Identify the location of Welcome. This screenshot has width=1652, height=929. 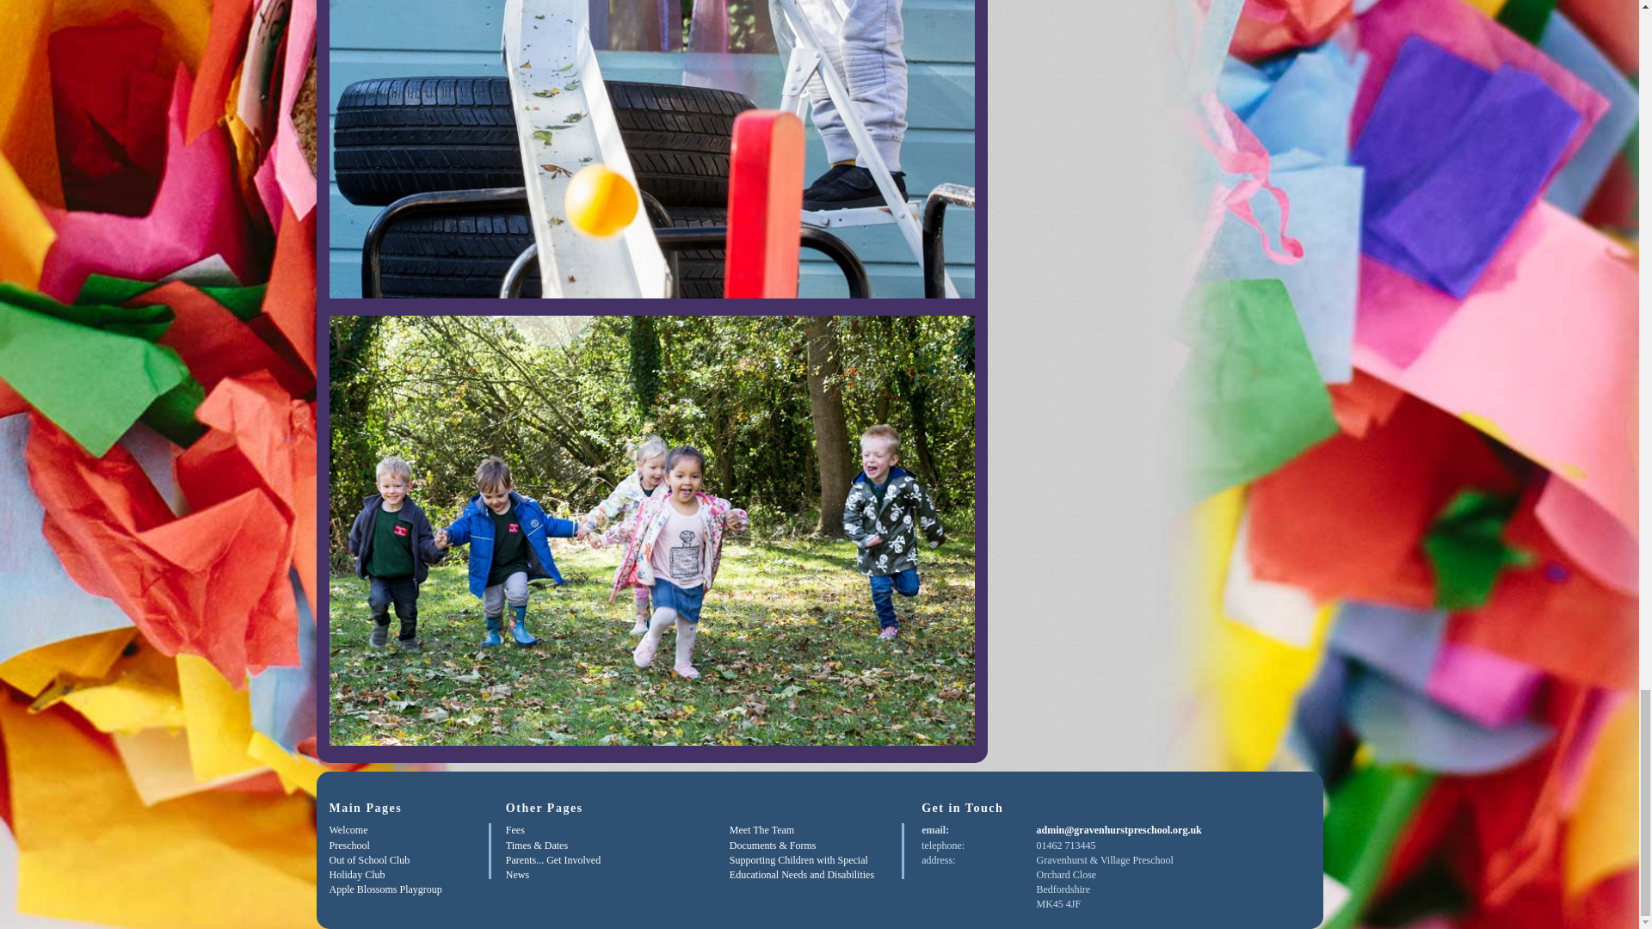
(348, 829).